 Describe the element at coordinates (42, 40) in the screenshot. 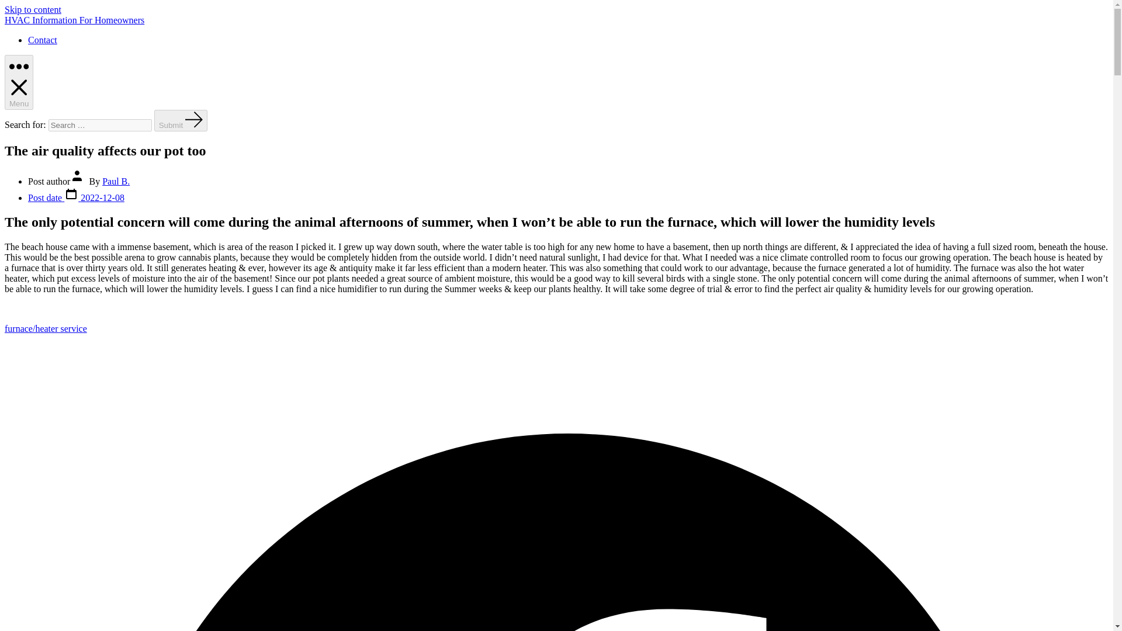

I see `Contact` at that location.